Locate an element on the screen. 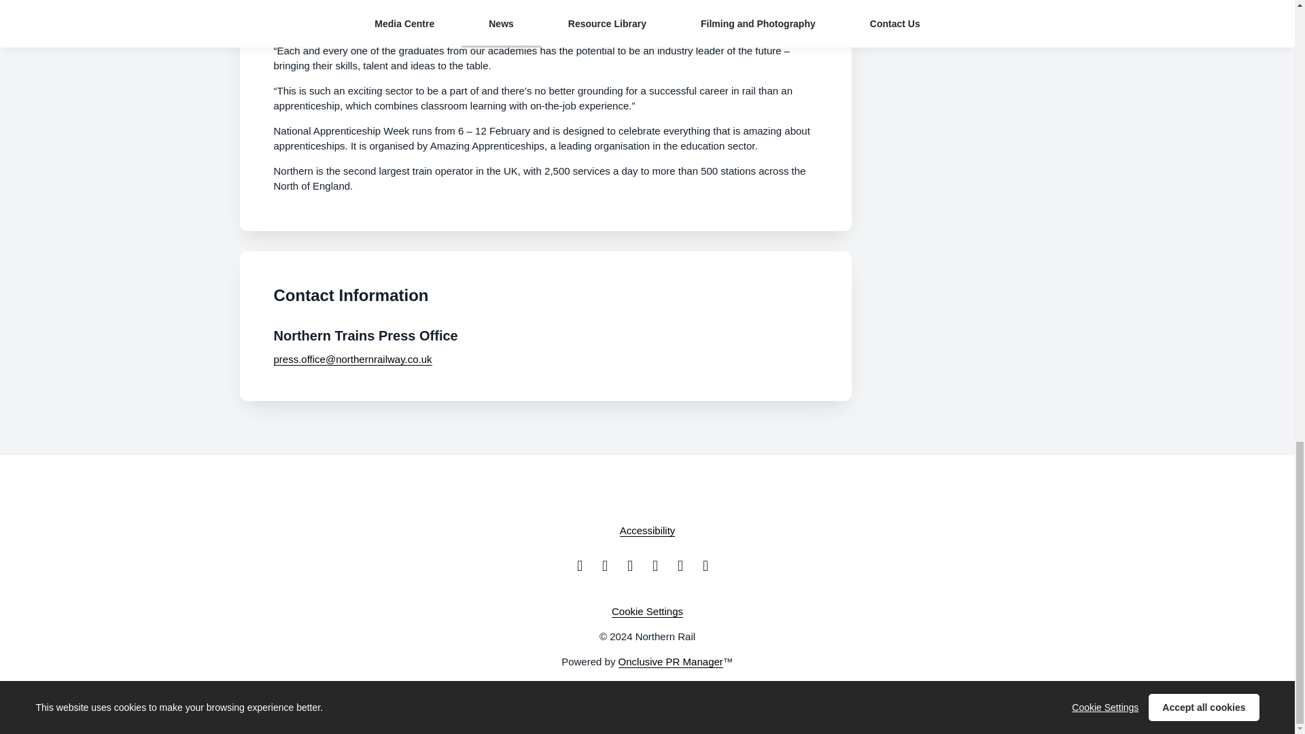 This screenshot has height=734, width=1305. Cookie Settings is located at coordinates (647, 612).